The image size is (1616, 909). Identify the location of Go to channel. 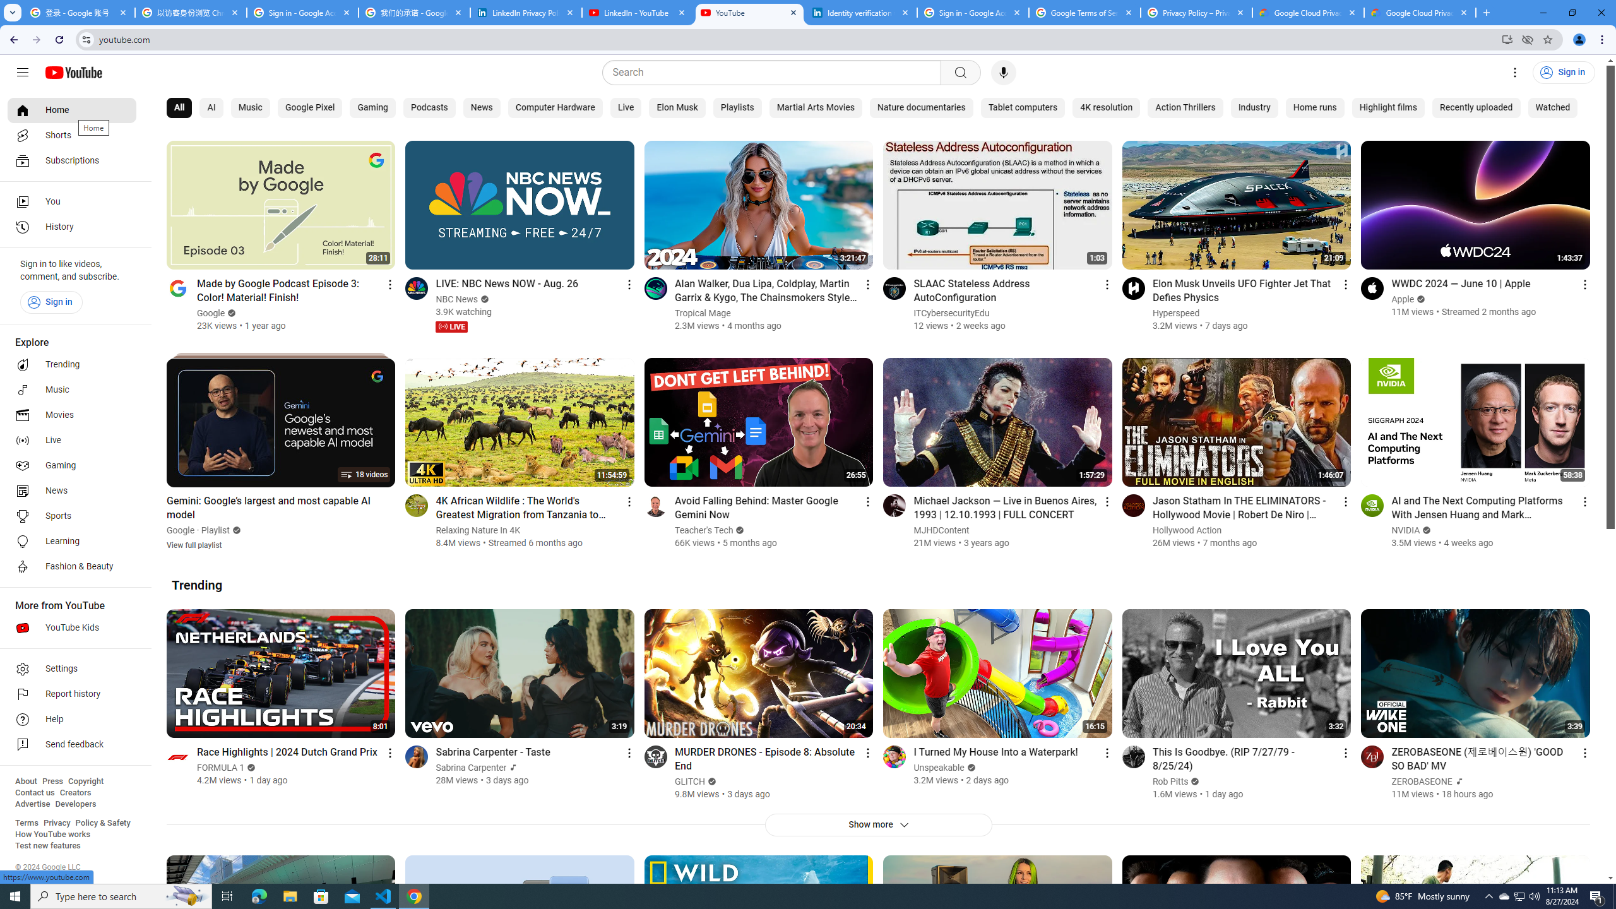
(1372, 756).